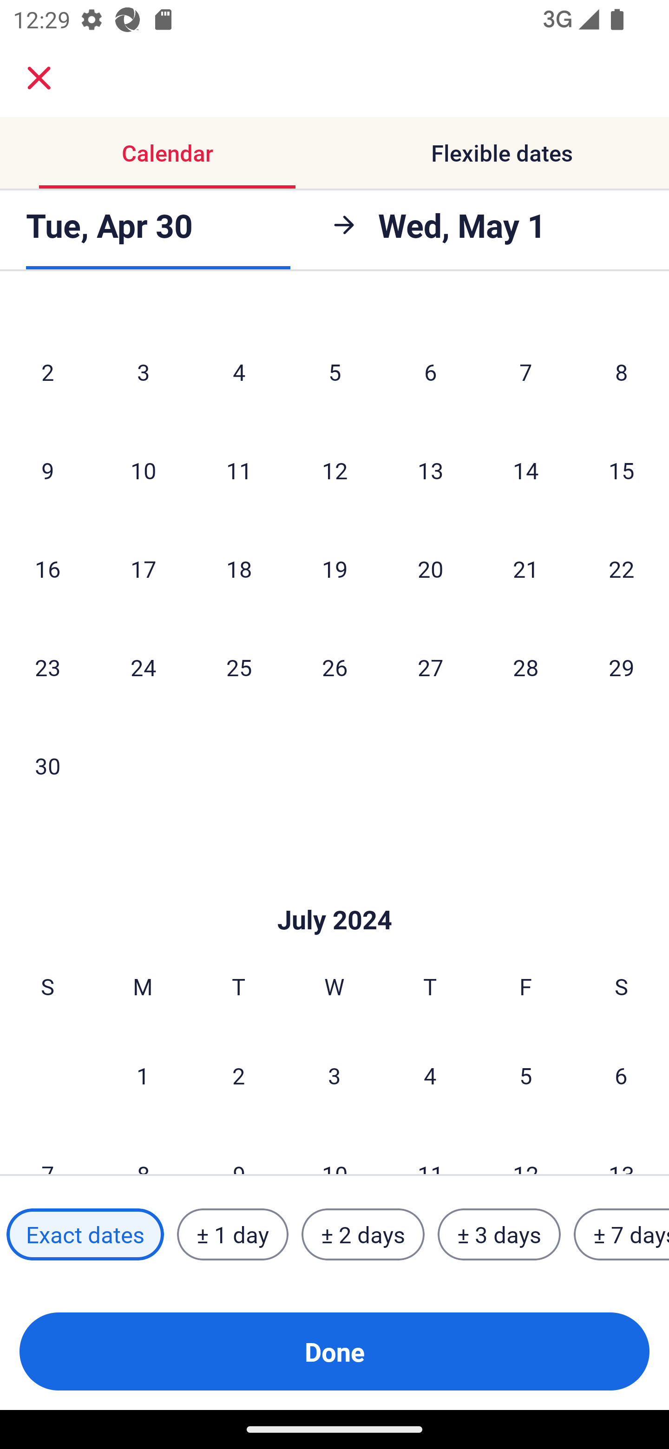 The image size is (669, 1449). What do you see at coordinates (622, 470) in the screenshot?
I see `15 Saturday, June 15, 2024` at bounding box center [622, 470].